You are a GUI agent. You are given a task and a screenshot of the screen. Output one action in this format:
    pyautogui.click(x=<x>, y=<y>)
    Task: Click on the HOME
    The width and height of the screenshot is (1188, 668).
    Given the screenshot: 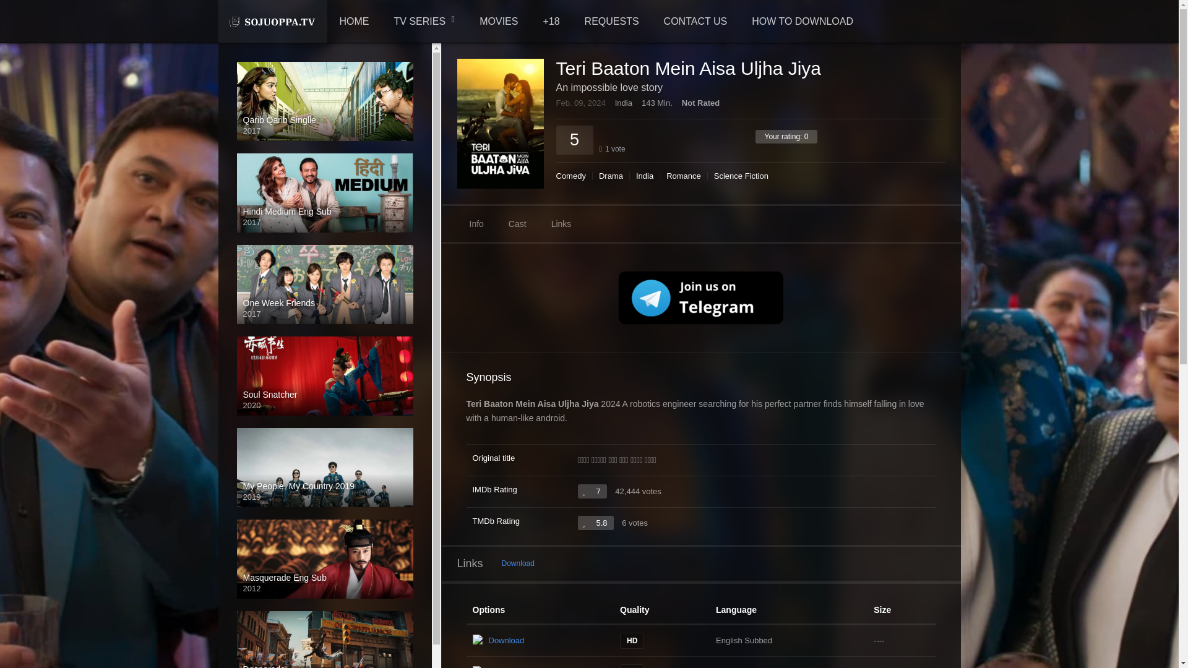 What is the action you would take?
    pyautogui.click(x=354, y=22)
    